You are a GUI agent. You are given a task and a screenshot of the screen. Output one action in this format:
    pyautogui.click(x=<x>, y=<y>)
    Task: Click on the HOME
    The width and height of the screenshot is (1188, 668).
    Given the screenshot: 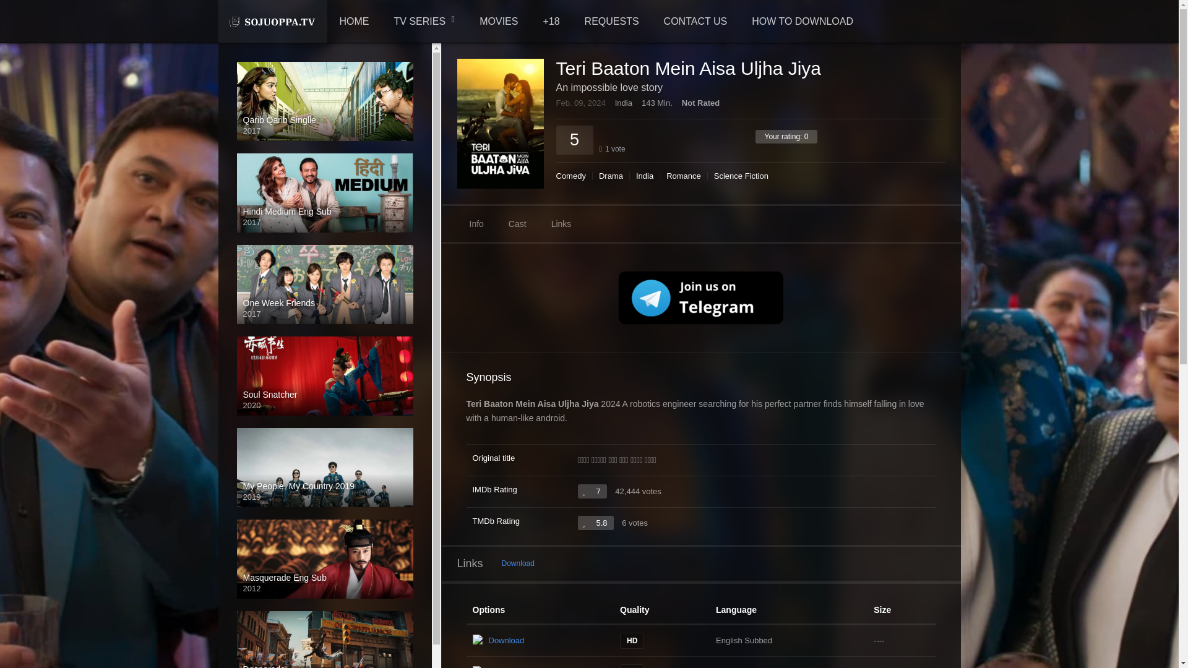 What is the action you would take?
    pyautogui.click(x=354, y=22)
    